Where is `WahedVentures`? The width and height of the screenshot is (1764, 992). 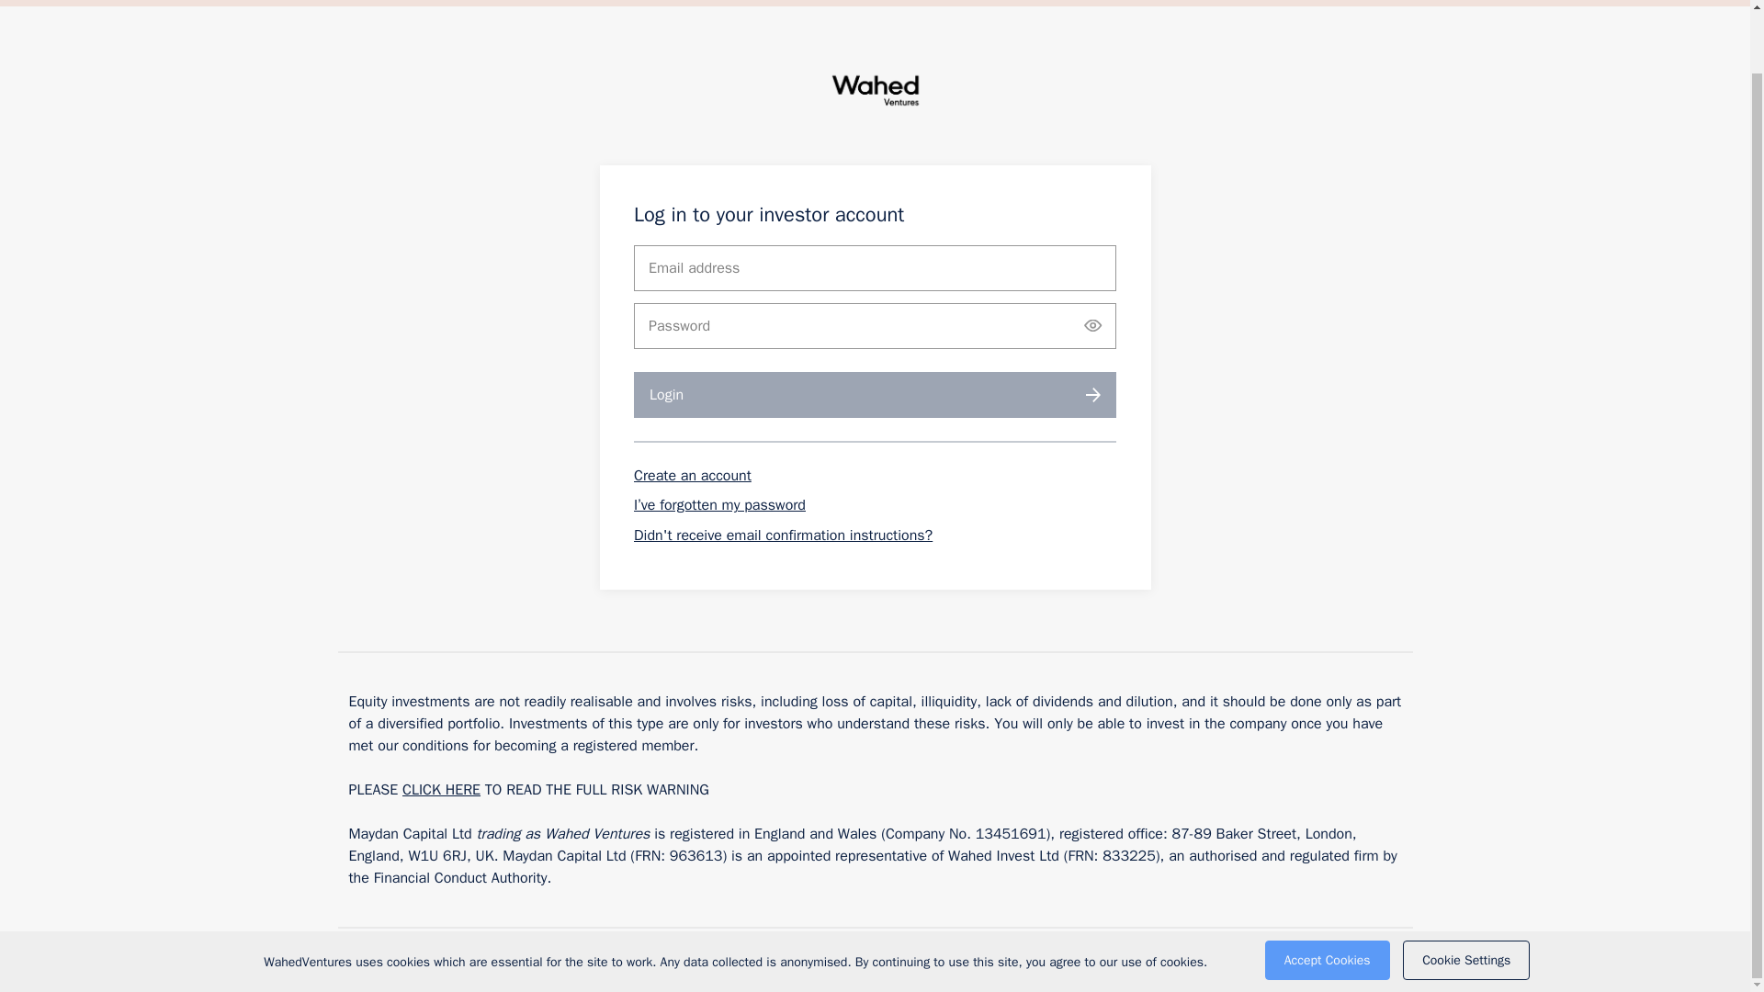 WahedVentures is located at coordinates (875, 93).